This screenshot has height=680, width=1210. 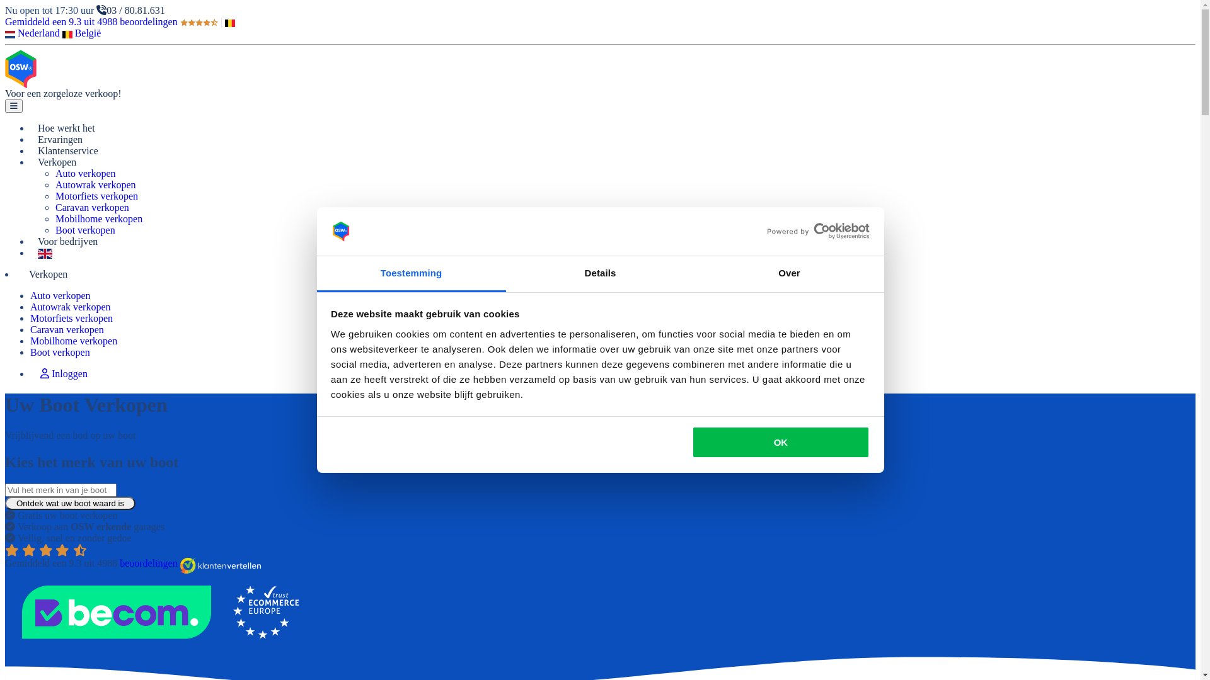 What do you see at coordinates (48, 275) in the screenshot?
I see `Verkopen` at bounding box center [48, 275].